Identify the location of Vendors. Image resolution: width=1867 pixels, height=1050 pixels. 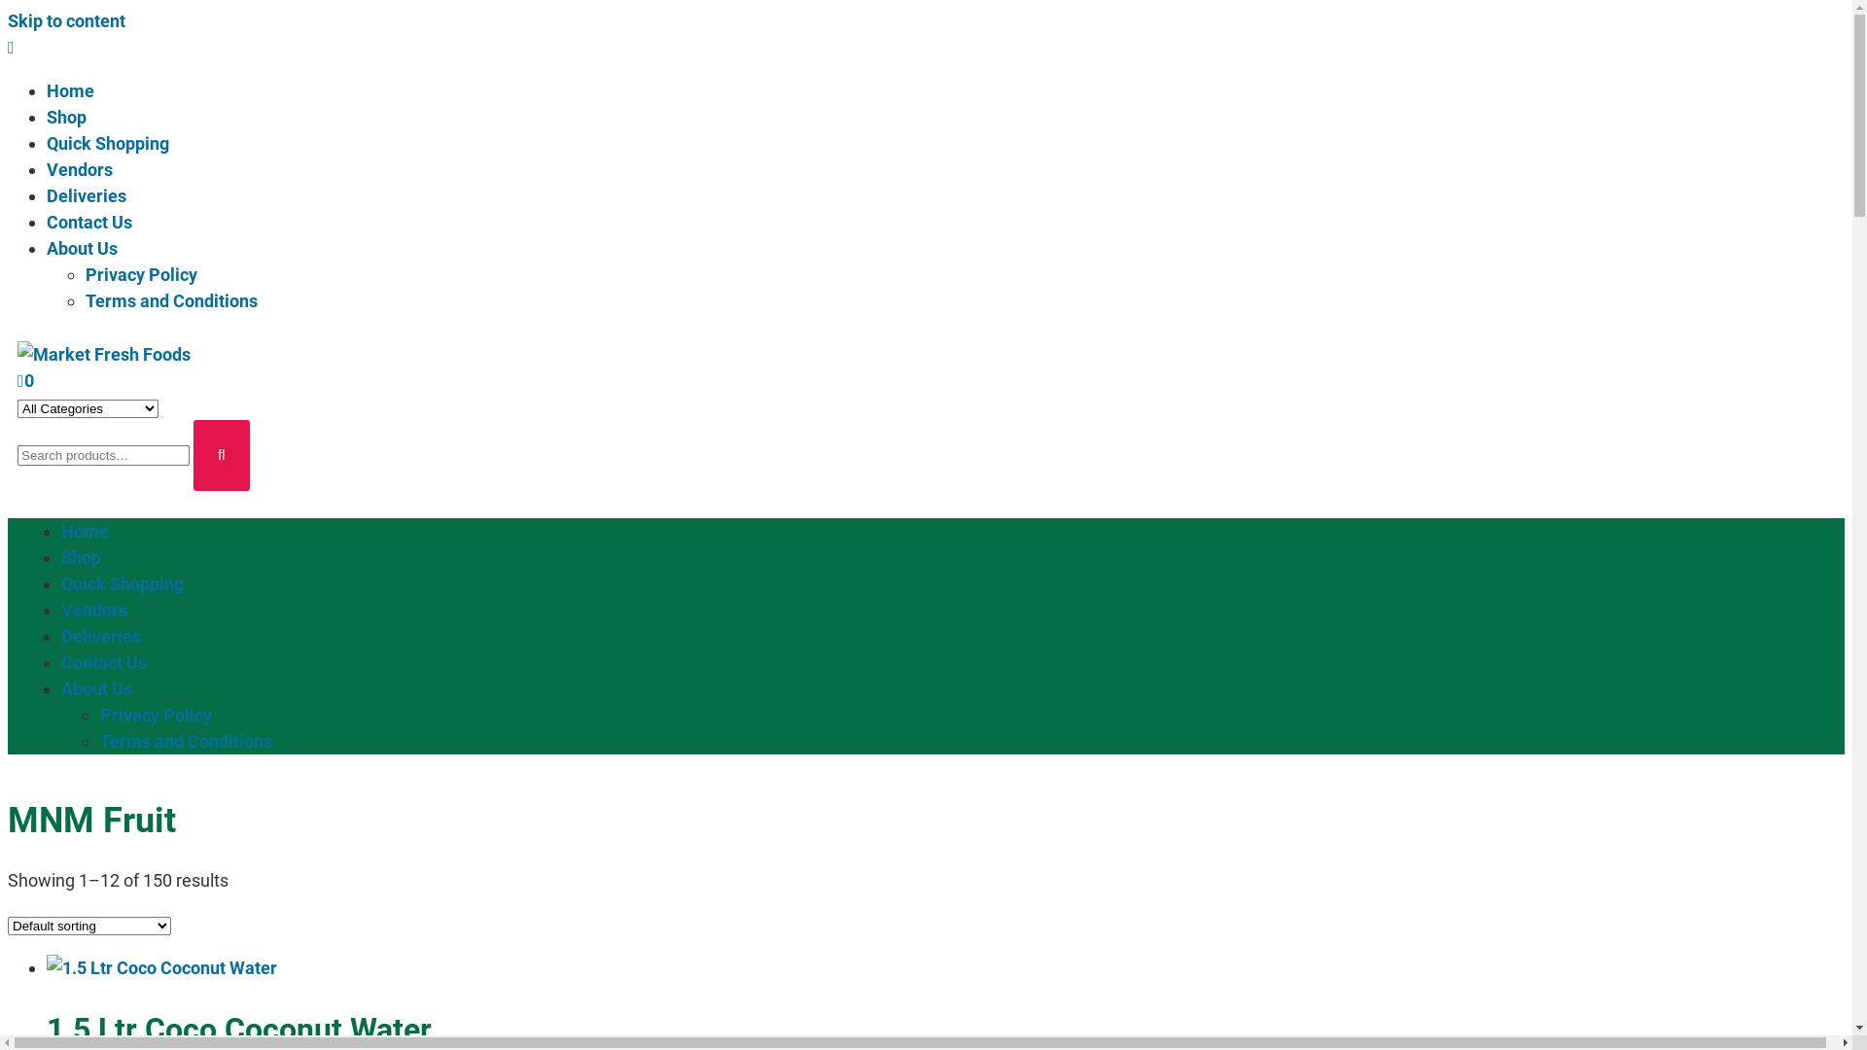
(94, 609).